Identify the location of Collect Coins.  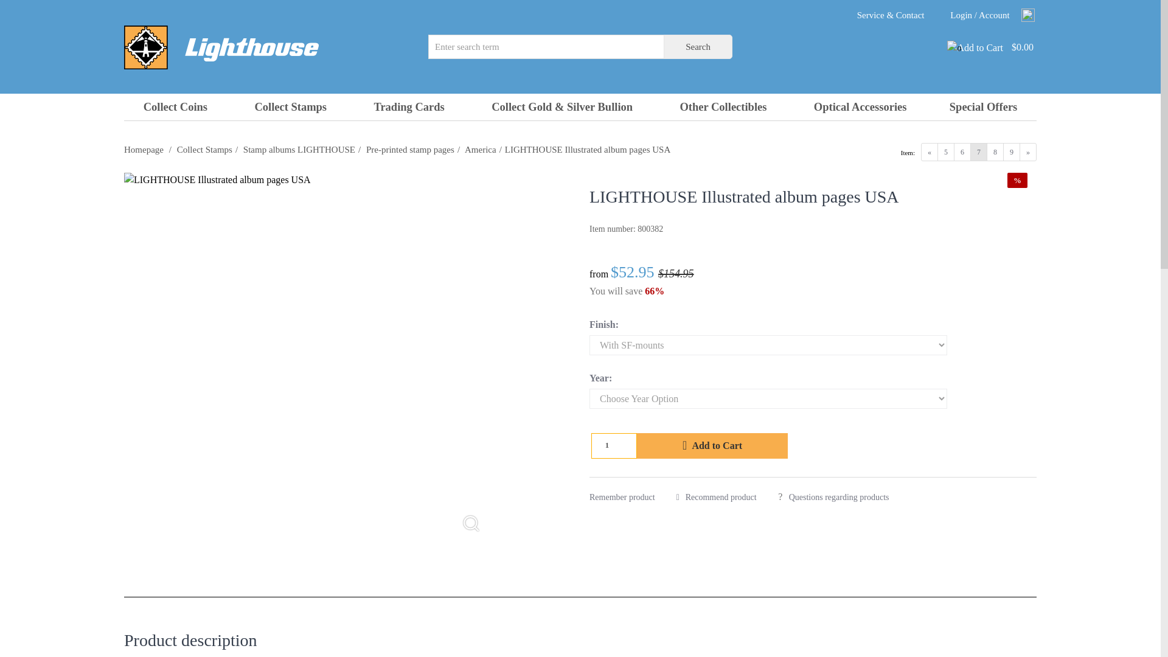
(178, 107).